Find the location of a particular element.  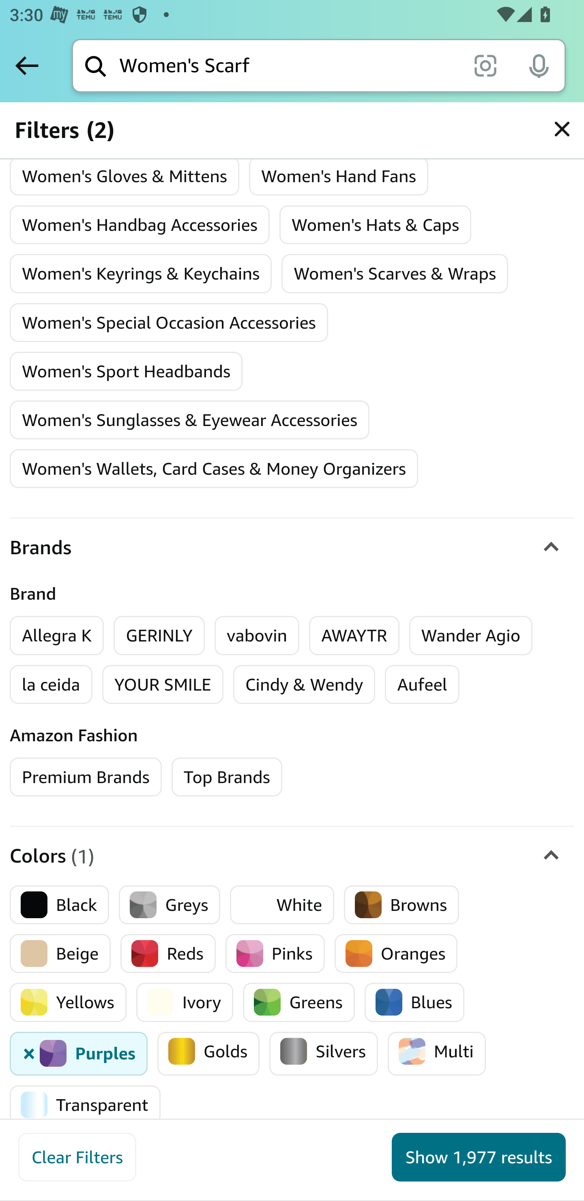

Women's Keyrings & Keychains is located at coordinates (141, 273).